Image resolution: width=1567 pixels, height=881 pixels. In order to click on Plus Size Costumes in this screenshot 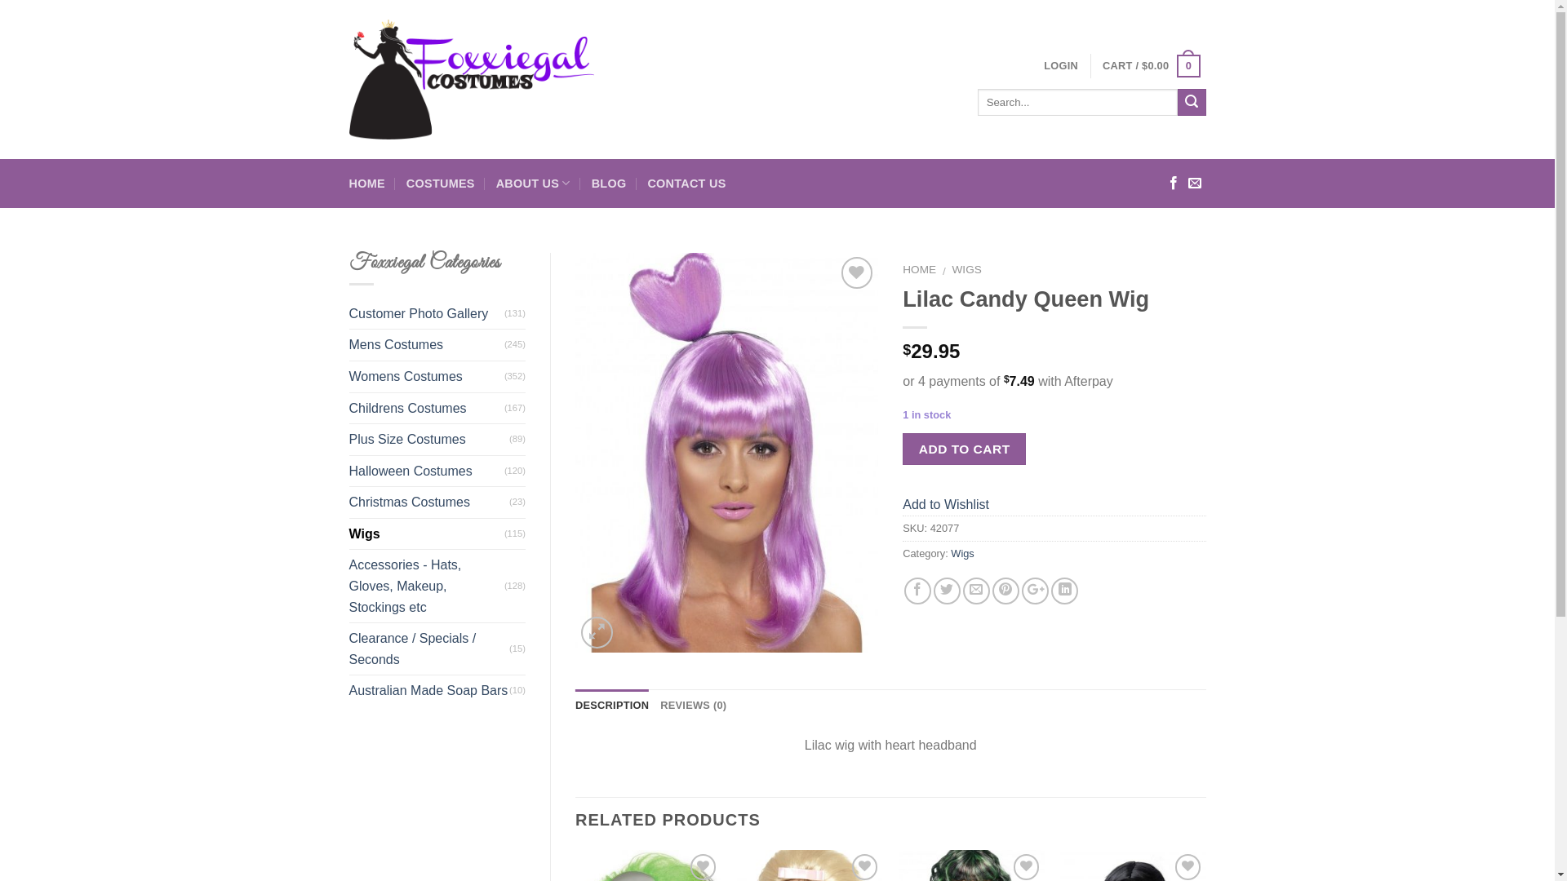, I will do `click(429, 440)`.